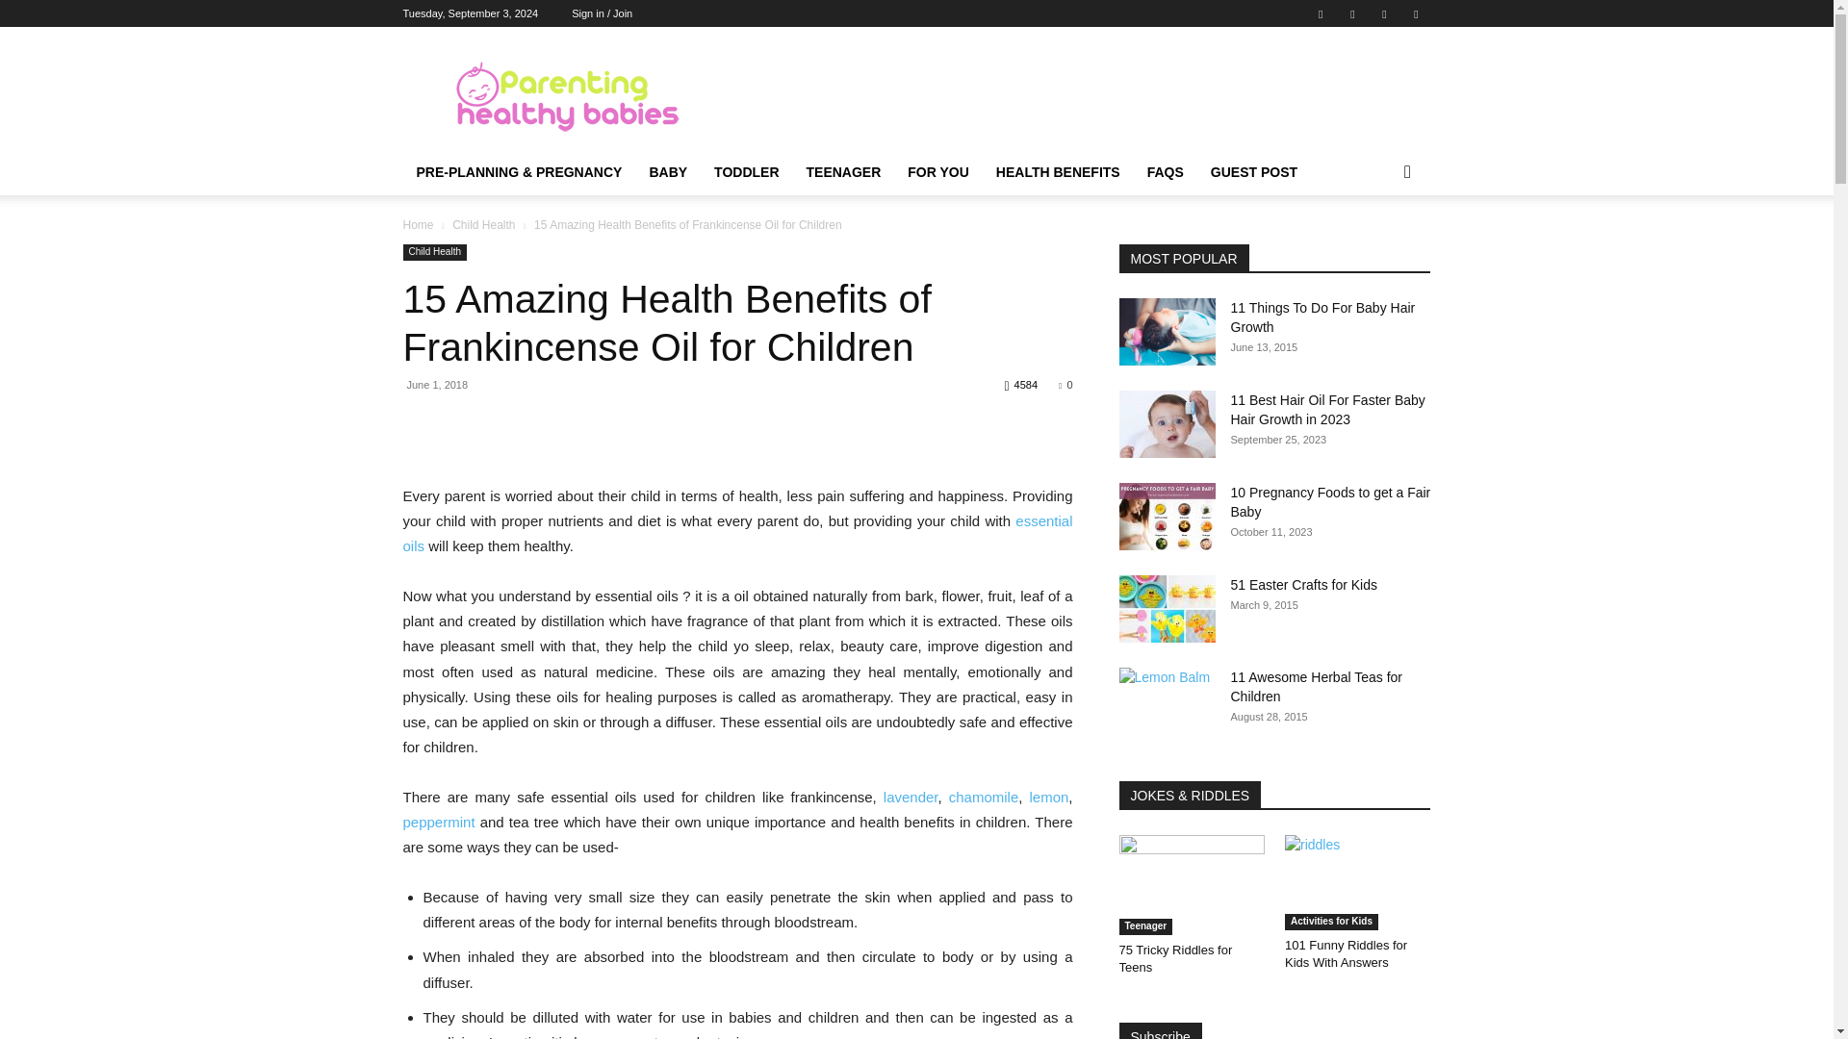 The height and width of the screenshot is (1039, 1848). What do you see at coordinates (1059, 172) in the screenshot?
I see `HEALTH BENEFITS` at bounding box center [1059, 172].